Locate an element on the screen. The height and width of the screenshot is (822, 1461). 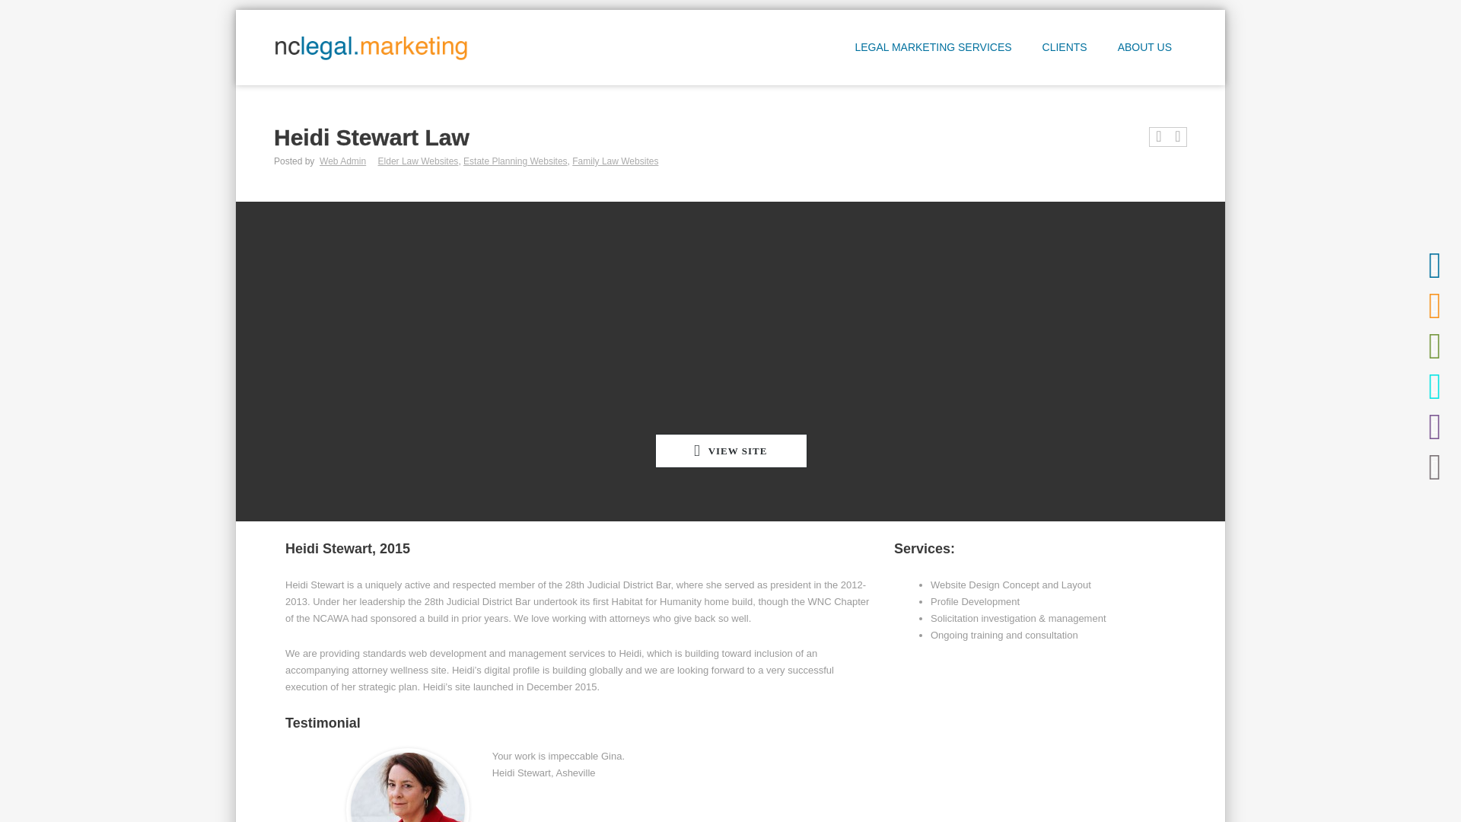
LEGAL MARKETING SERVICES is located at coordinates (933, 50).